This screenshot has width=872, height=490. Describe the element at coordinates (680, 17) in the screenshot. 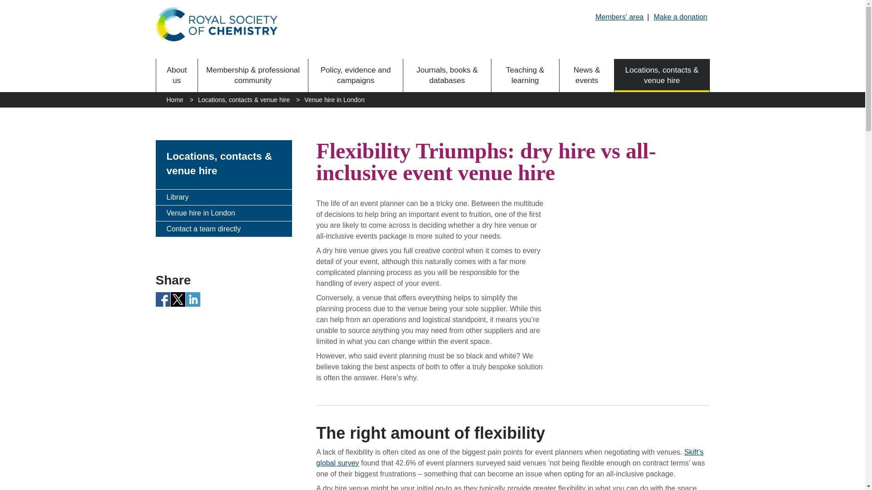

I see `Make a donation` at that location.